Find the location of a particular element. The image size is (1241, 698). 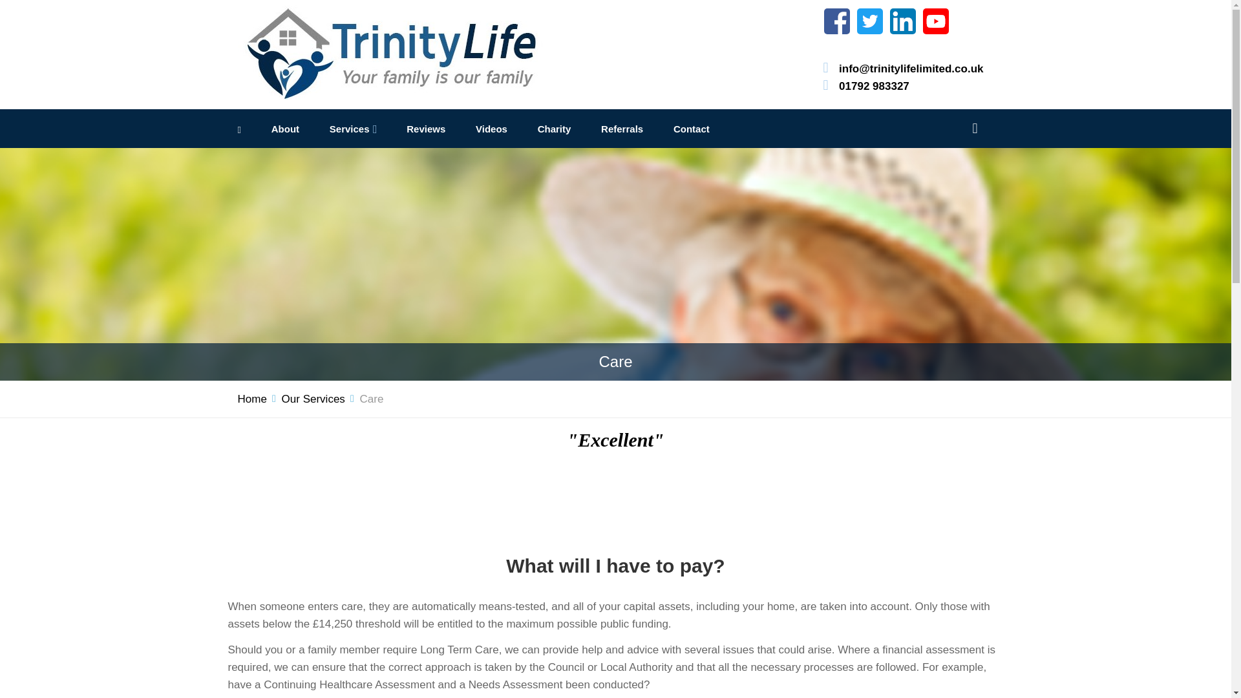

Customer reviews powered by Trustpilot is located at coordinates (615, 498).